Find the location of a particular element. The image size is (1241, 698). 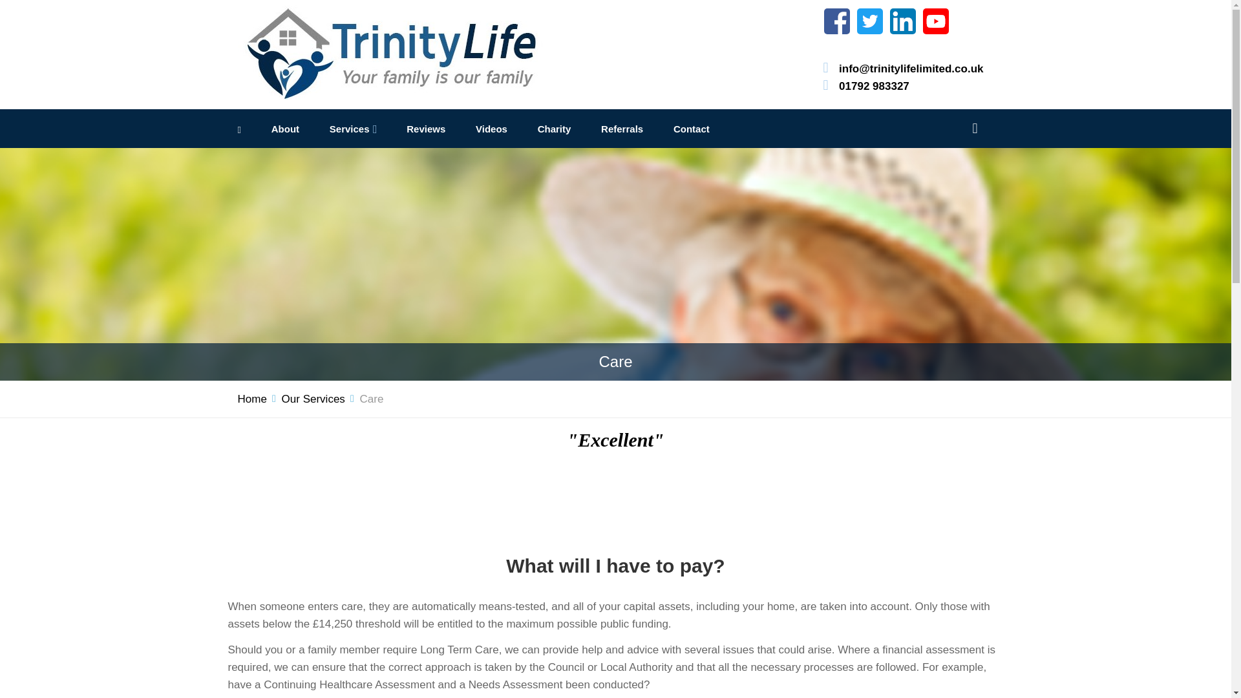

Customer reviews powered by Trustpilot is located at coordinates (615, 498).